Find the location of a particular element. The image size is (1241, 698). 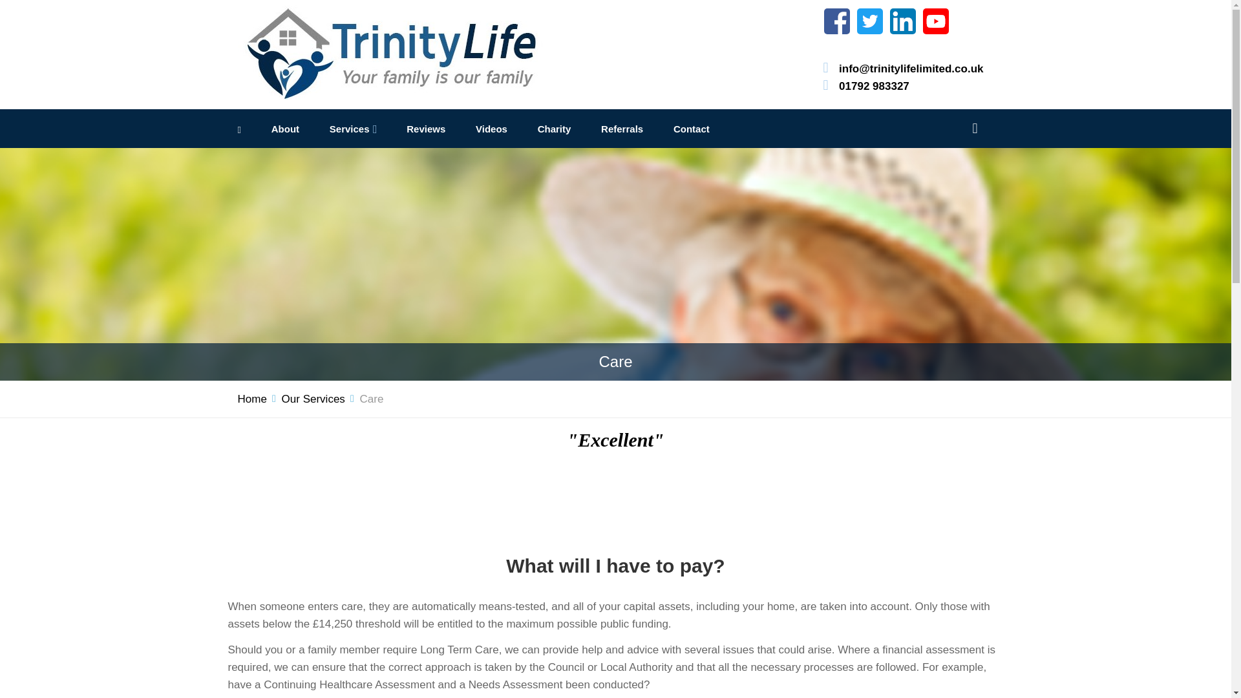

Customer reviews powered by Trustpilot is located at coordinates (615, 498).